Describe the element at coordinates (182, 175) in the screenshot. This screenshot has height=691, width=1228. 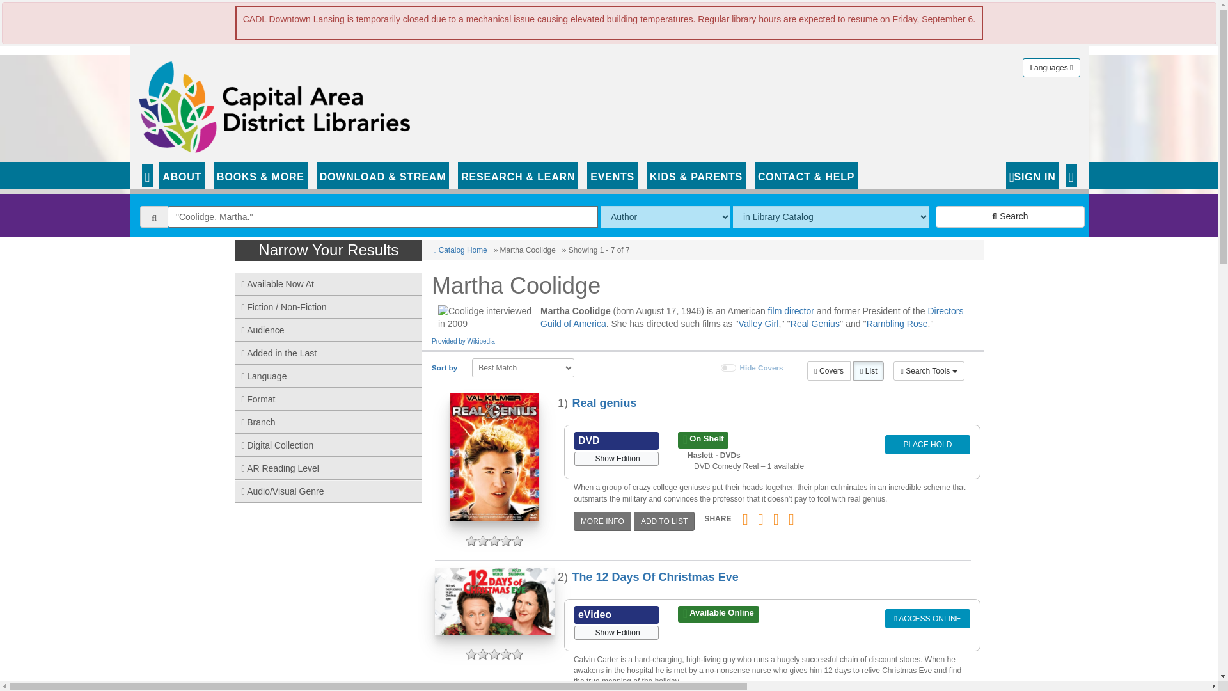
I see `ABOUT` at that location.